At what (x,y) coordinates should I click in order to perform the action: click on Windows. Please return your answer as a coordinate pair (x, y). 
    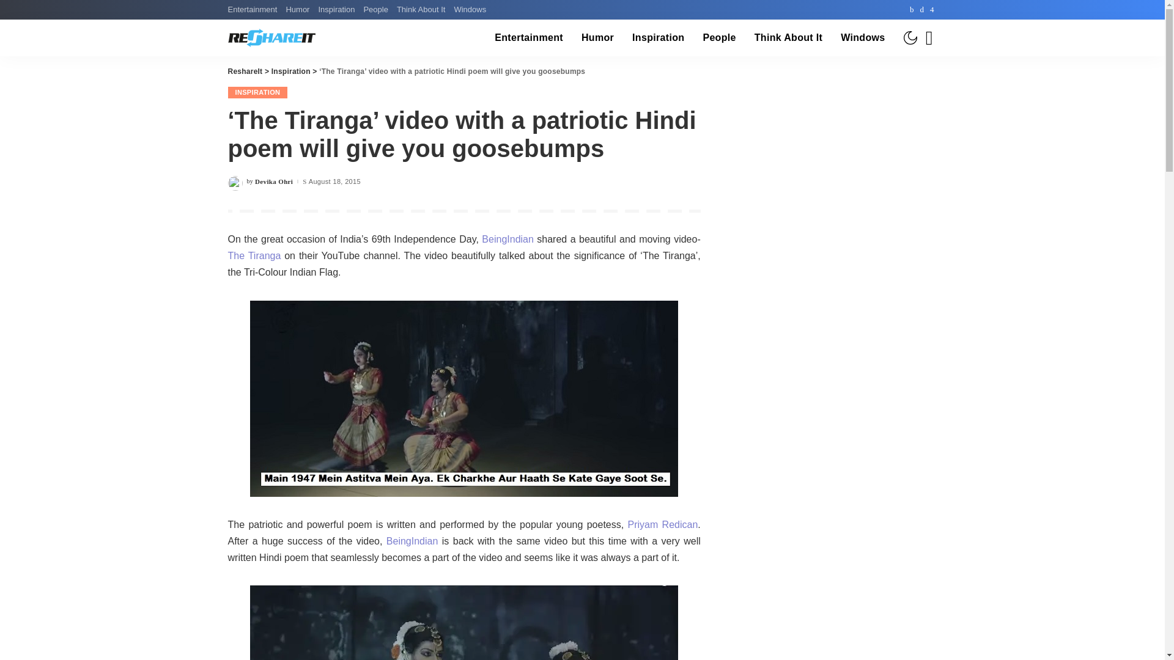
    Looking at the image, I should click on (470, 10).